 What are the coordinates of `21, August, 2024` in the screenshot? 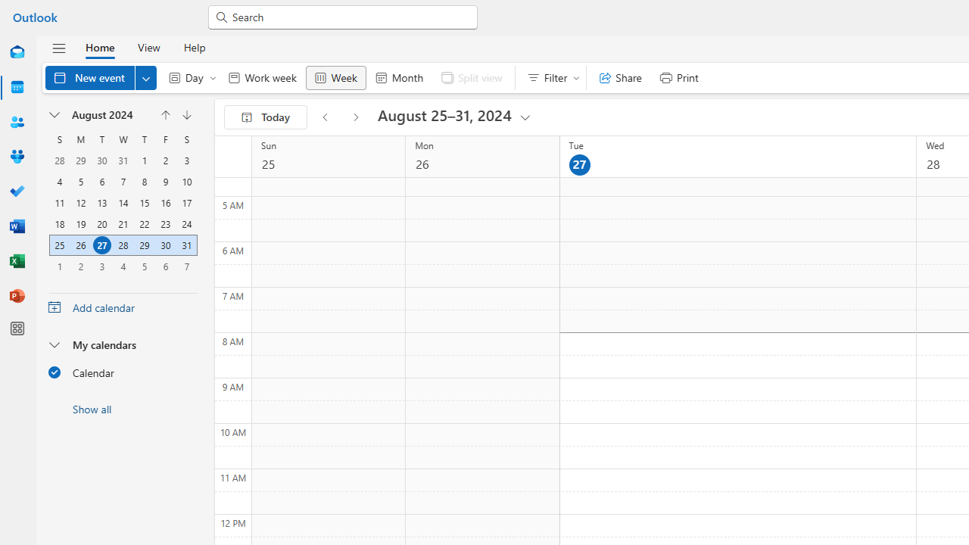 It's located at (123, 224).